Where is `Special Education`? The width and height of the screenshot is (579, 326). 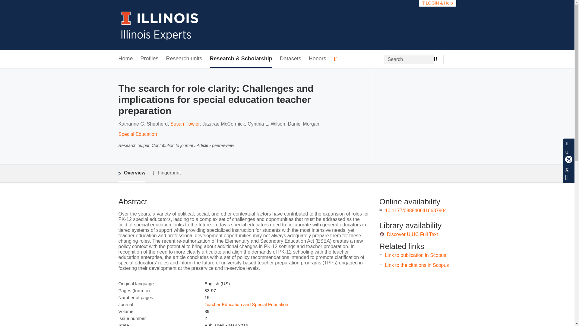
Special Education is located at coordinates (138, 134).